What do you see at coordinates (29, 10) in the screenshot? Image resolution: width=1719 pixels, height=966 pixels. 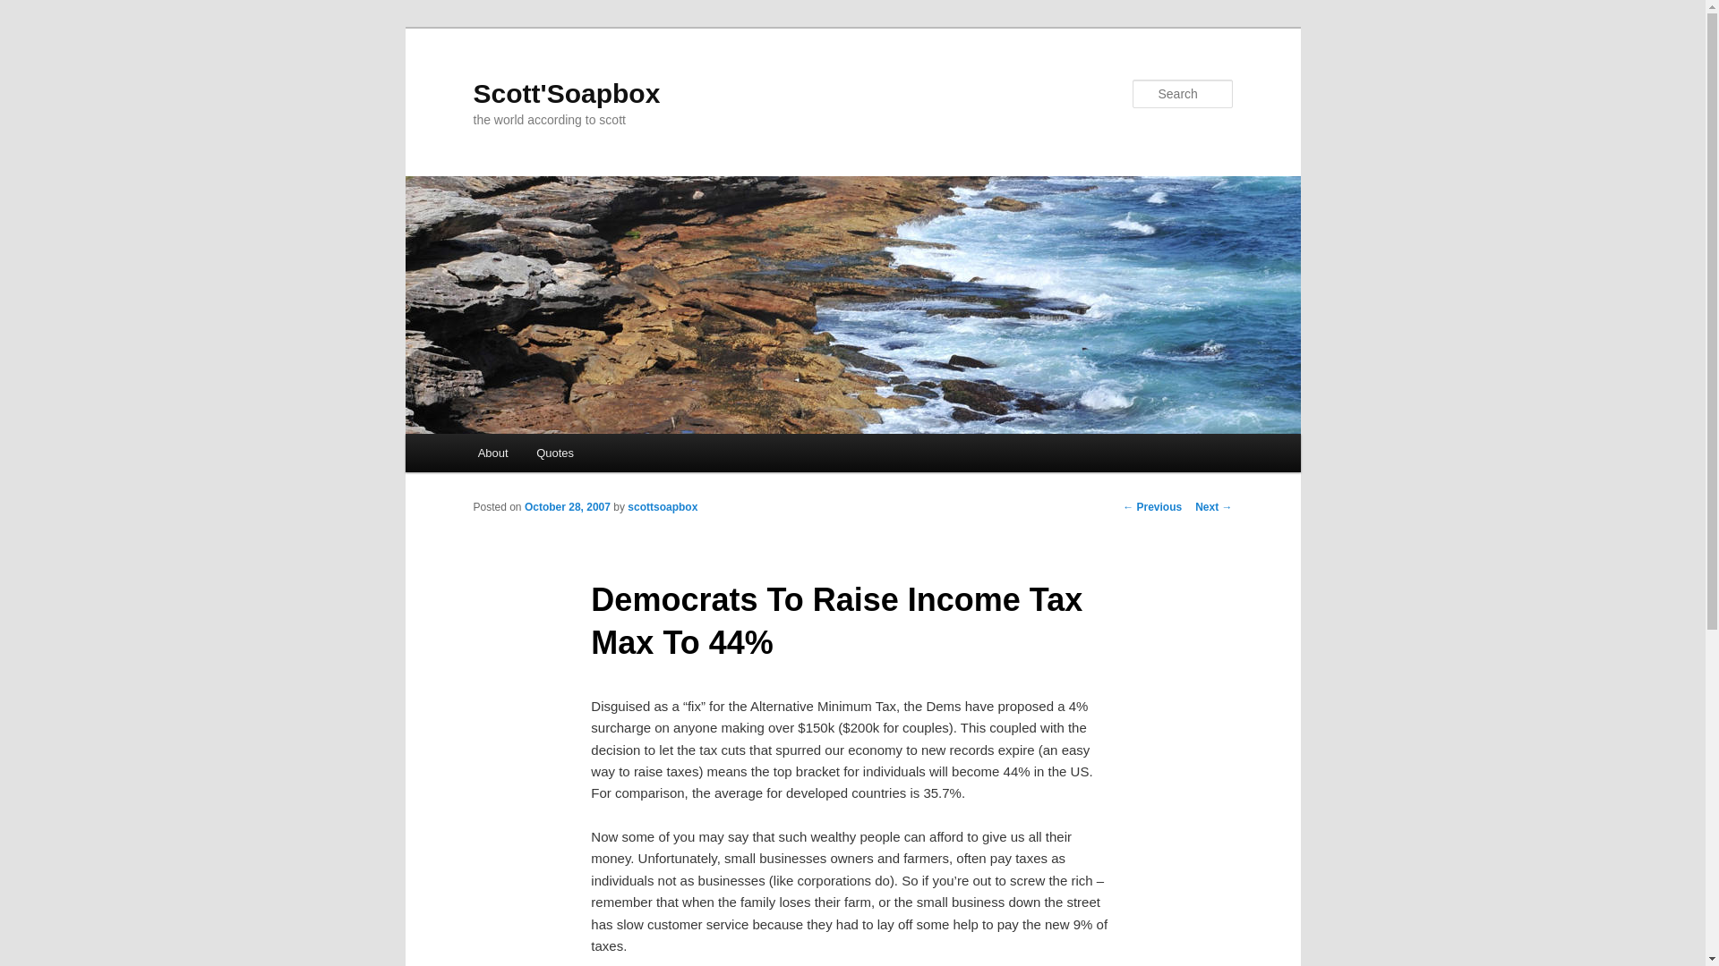 I see `Search` at bounding box center [29, 10].